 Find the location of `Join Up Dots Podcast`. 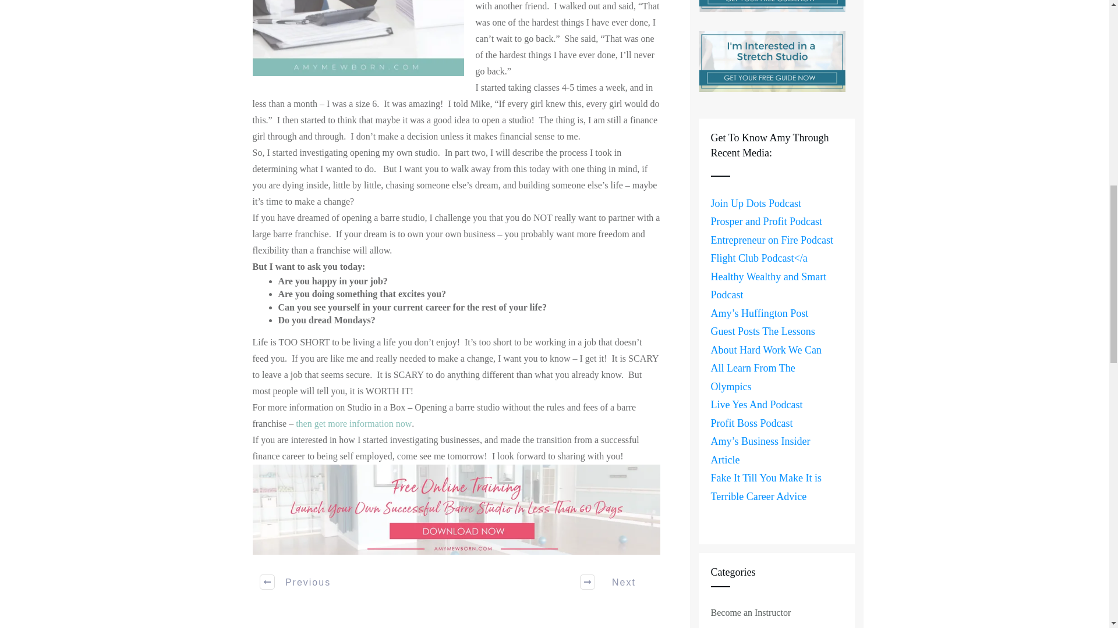

Join Up Dots Podcast is located at coordinates (756, 204).